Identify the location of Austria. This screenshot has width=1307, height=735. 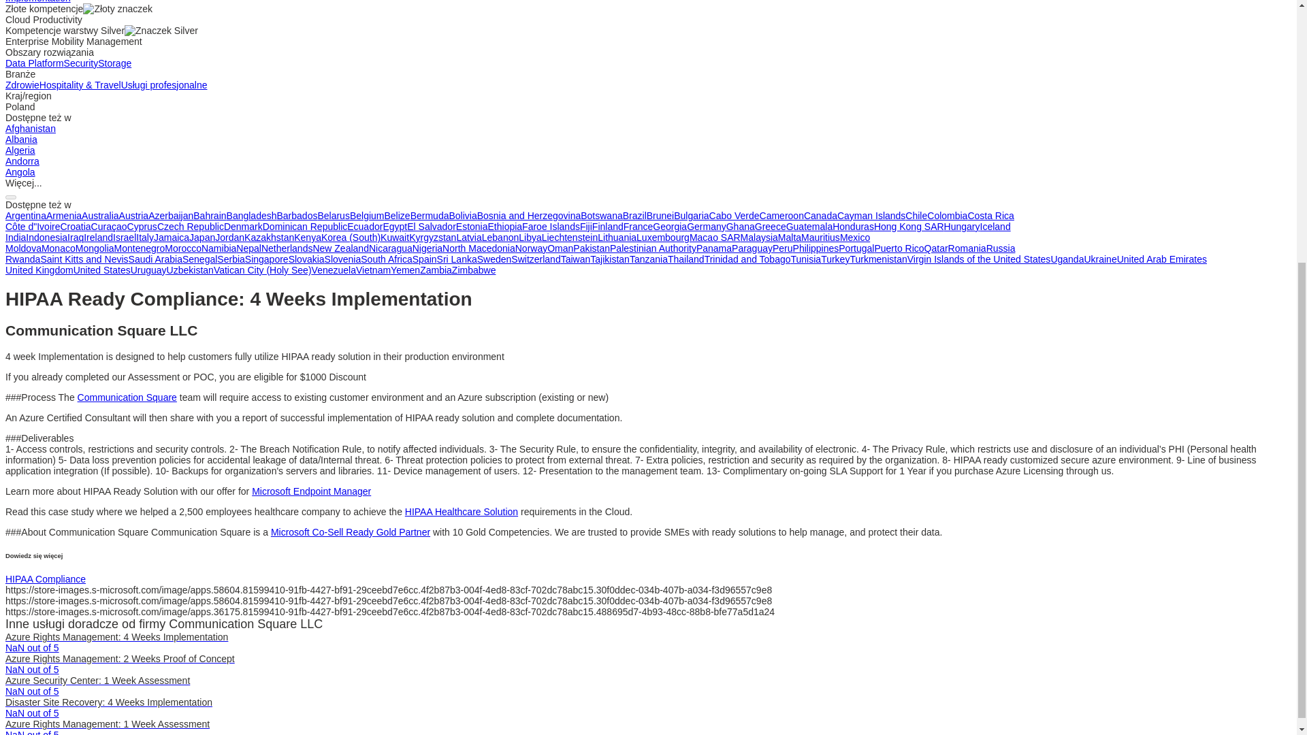
(133, 215).